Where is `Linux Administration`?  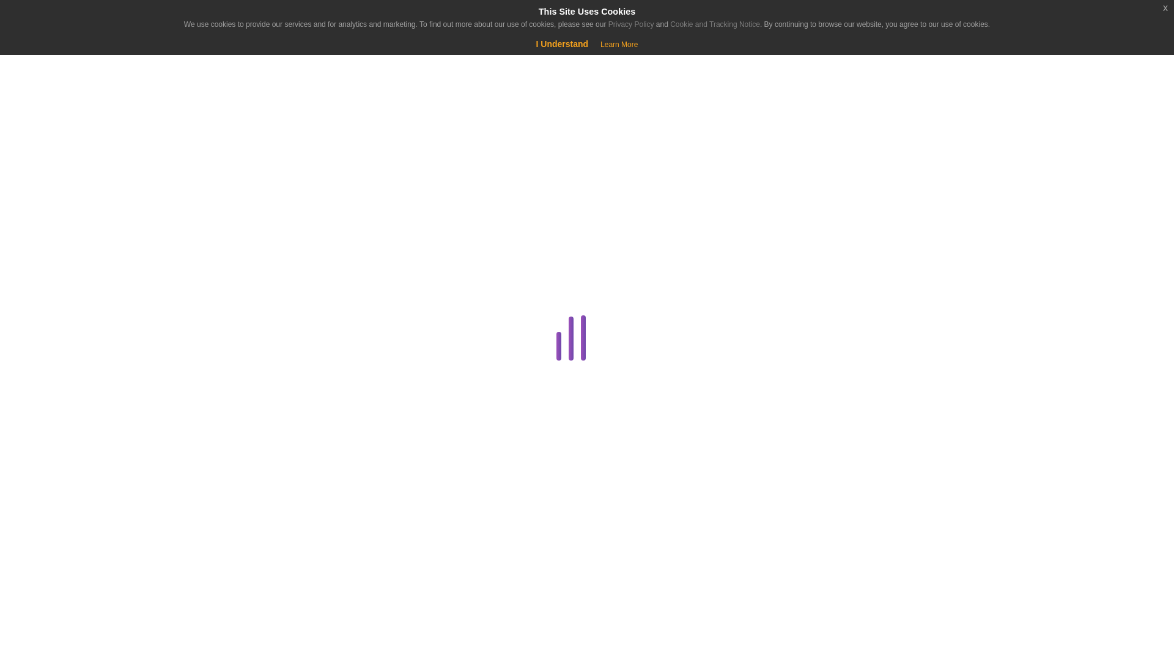 Linux Administration is located at coordinates (227, 604).